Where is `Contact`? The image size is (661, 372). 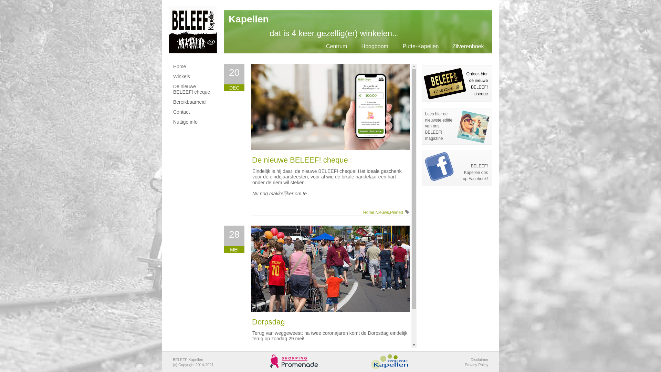 Contact is located at coordinates (195, 112).